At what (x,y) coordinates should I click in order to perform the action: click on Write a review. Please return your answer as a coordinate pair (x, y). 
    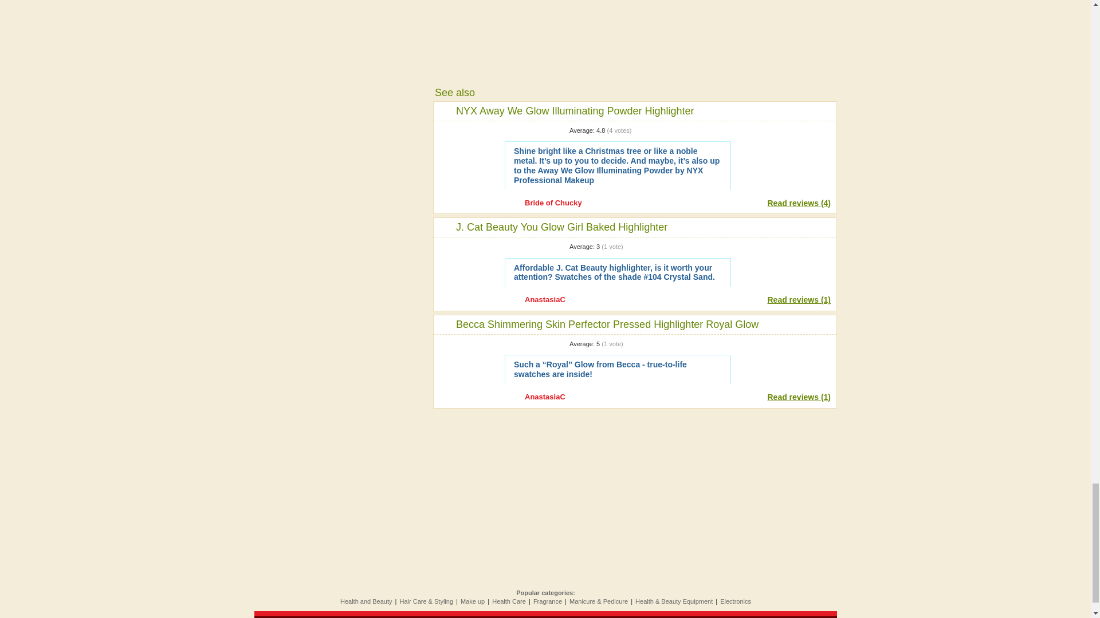
    Looking at the image, I should click on (784, 146).